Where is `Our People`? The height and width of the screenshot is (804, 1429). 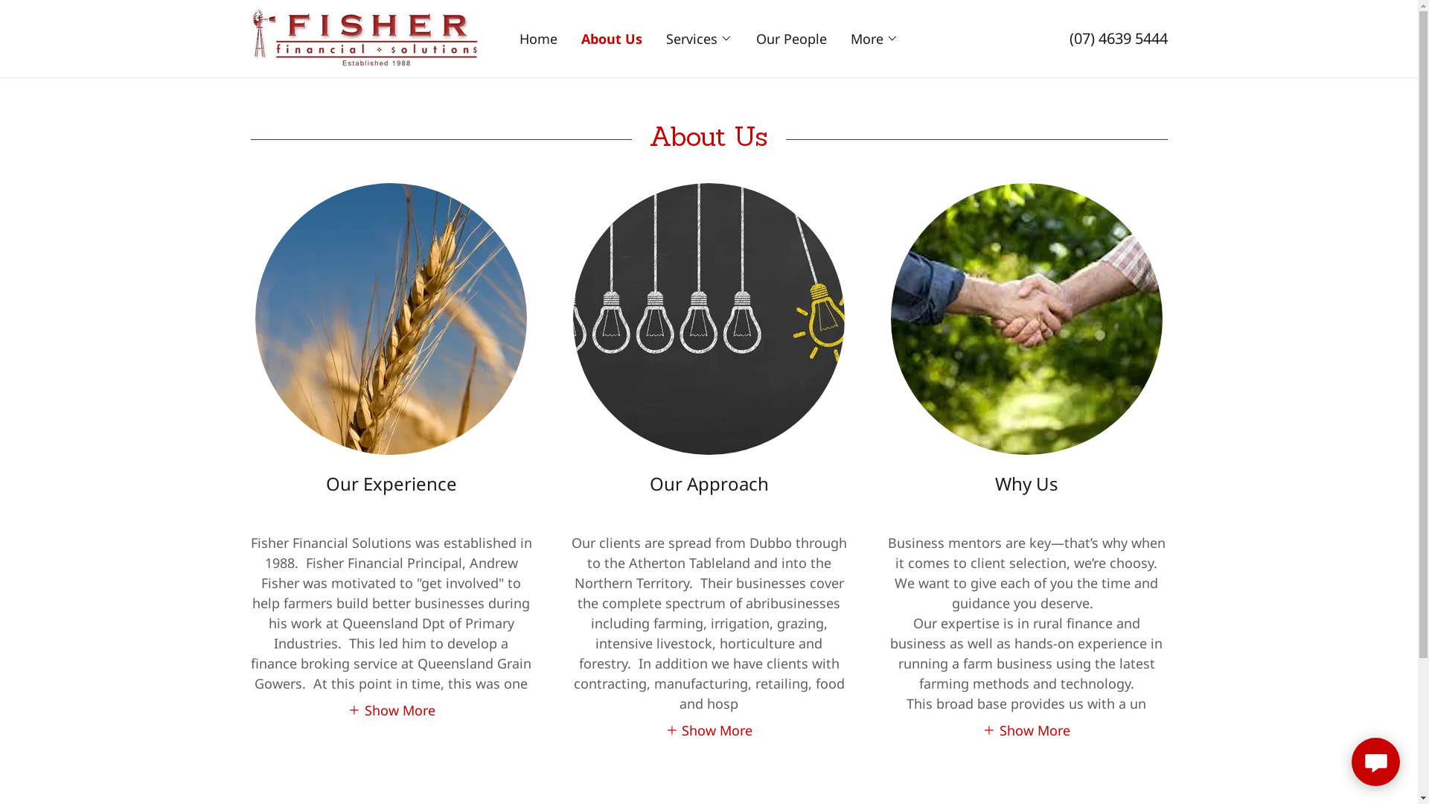
Our People is located at coordinates (791, 39).